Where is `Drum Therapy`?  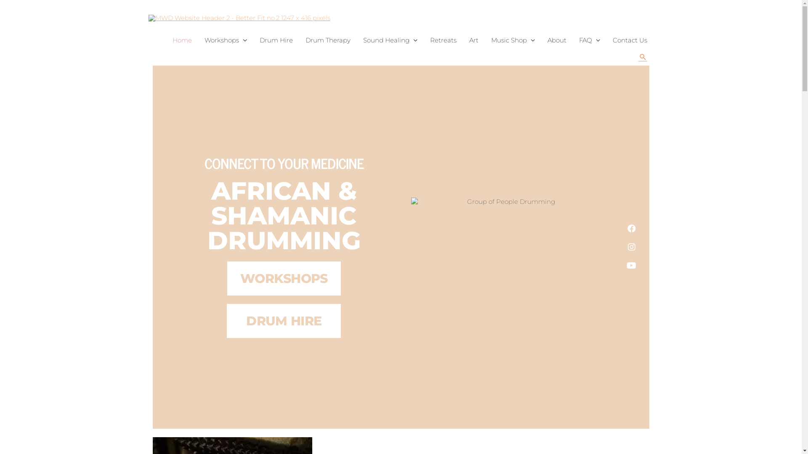
Drum Therapy is located at coordinates (327, 40).